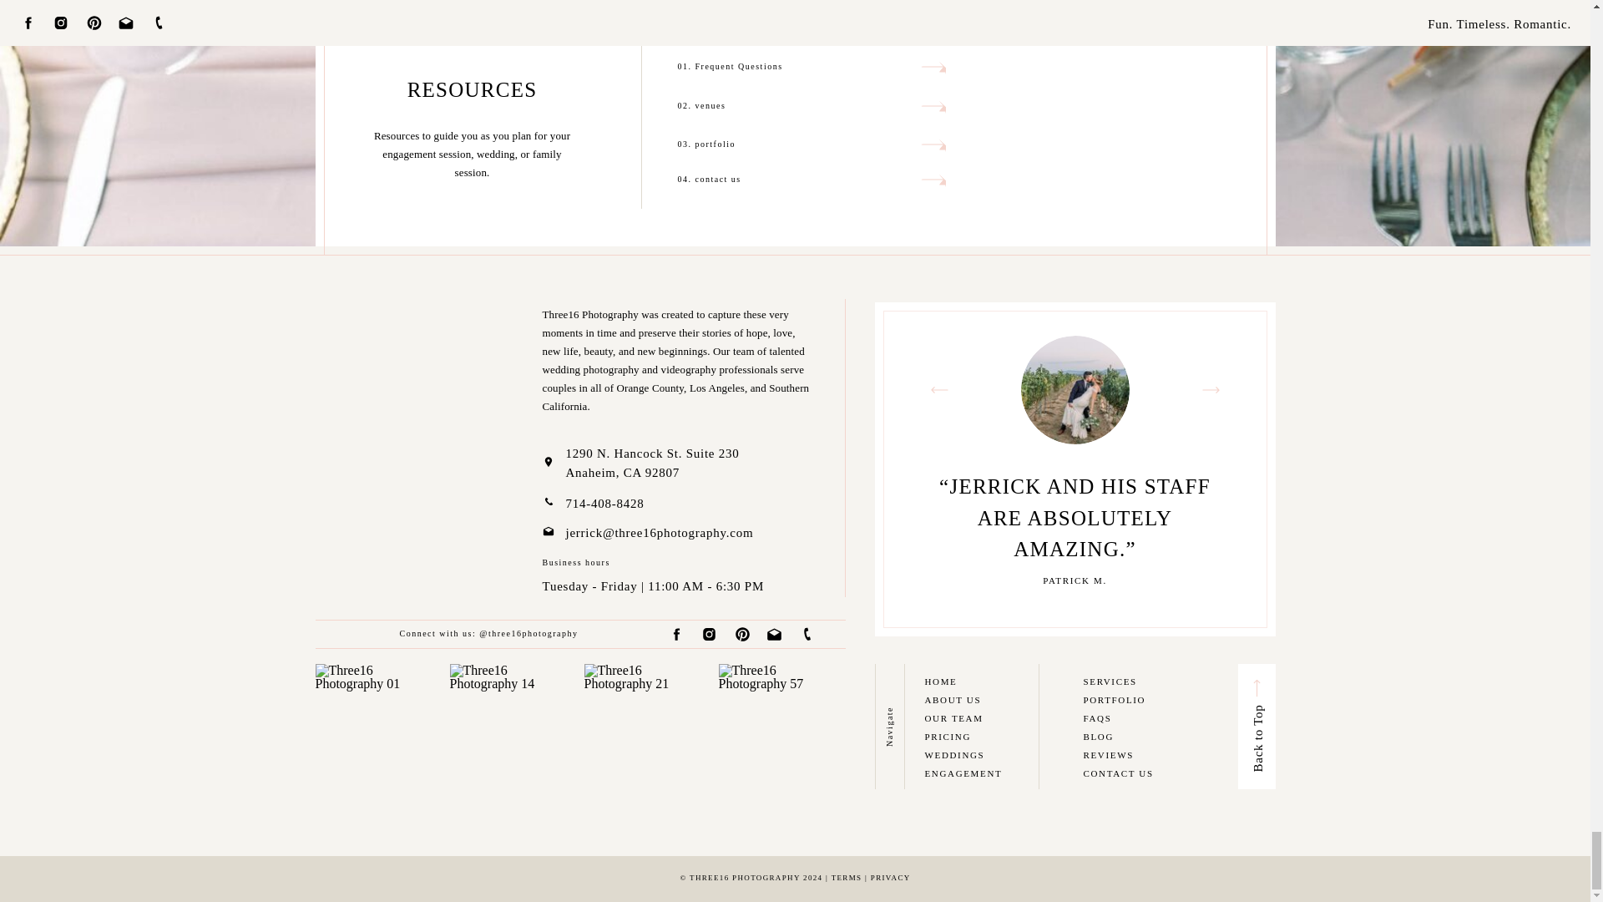 The height and width of the screenshot is (902, 1603). I want to click on Three16 Photography 14, so click(511, 727).